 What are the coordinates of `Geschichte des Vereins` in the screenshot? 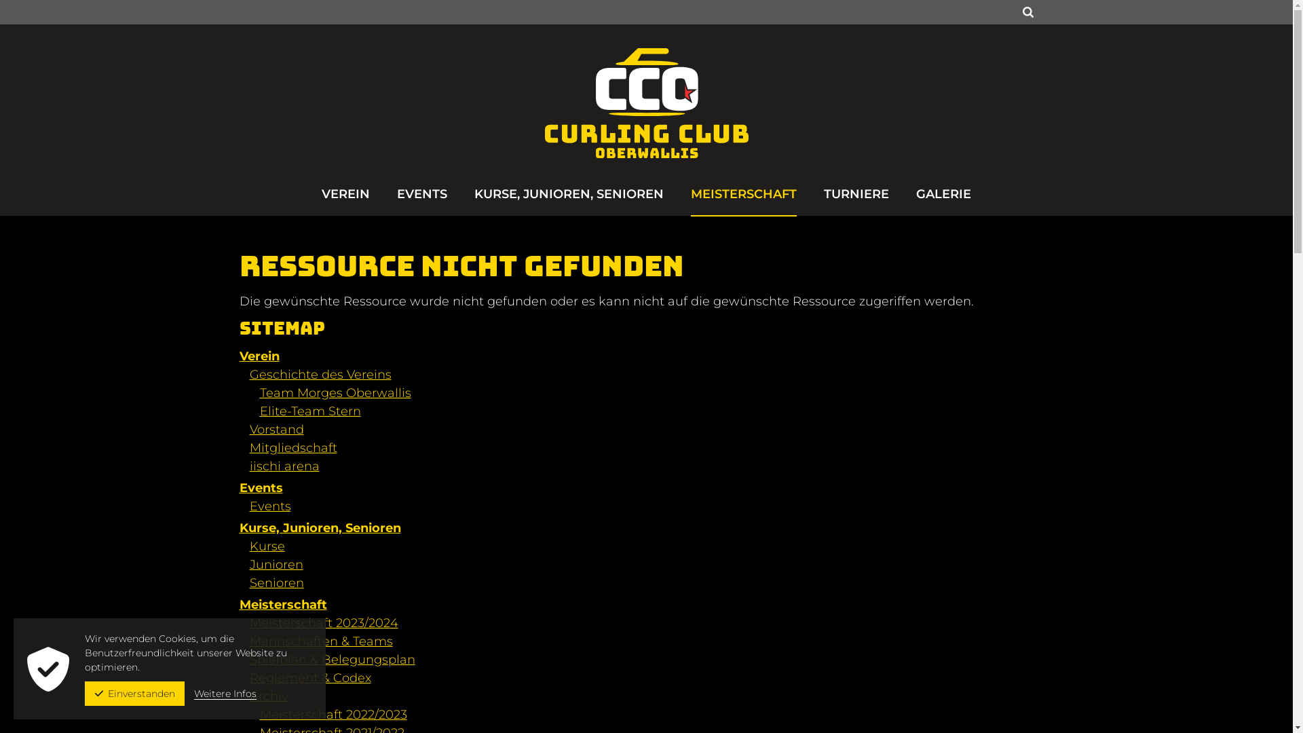 It's located at (320, 375).